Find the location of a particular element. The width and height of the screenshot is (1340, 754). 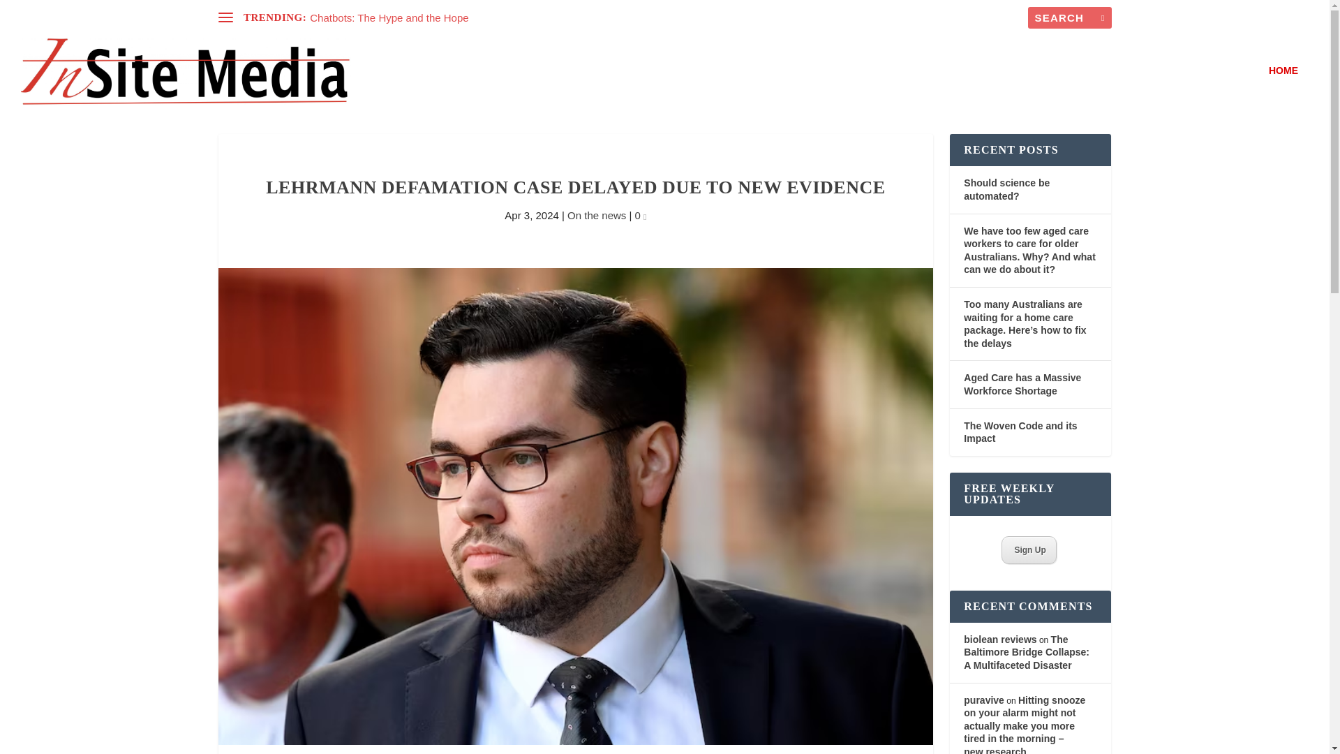

On the news is located at coordinates (596, 215).